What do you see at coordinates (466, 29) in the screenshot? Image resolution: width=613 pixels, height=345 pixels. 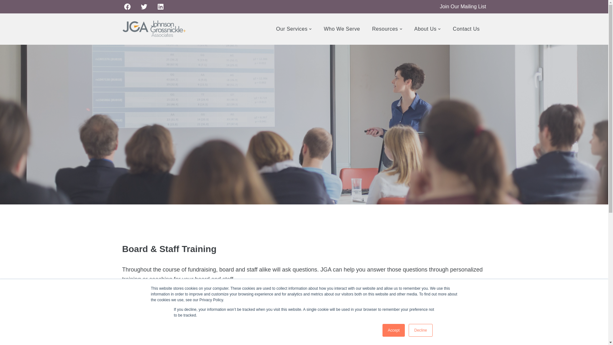 I see `Contact Us` at bounding box center [466, 29].